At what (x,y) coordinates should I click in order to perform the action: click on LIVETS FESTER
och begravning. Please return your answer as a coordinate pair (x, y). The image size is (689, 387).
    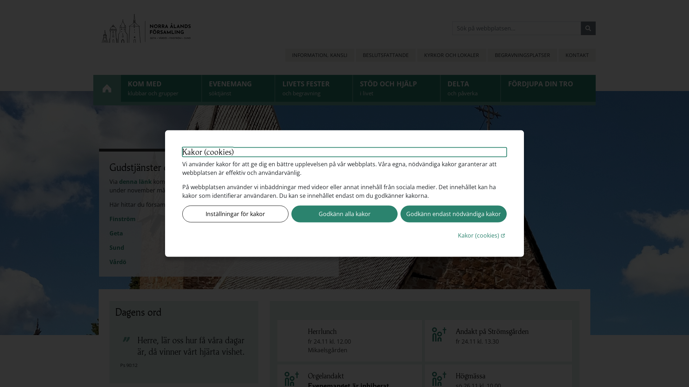
    Looking at the image, I should click on (314, 88).